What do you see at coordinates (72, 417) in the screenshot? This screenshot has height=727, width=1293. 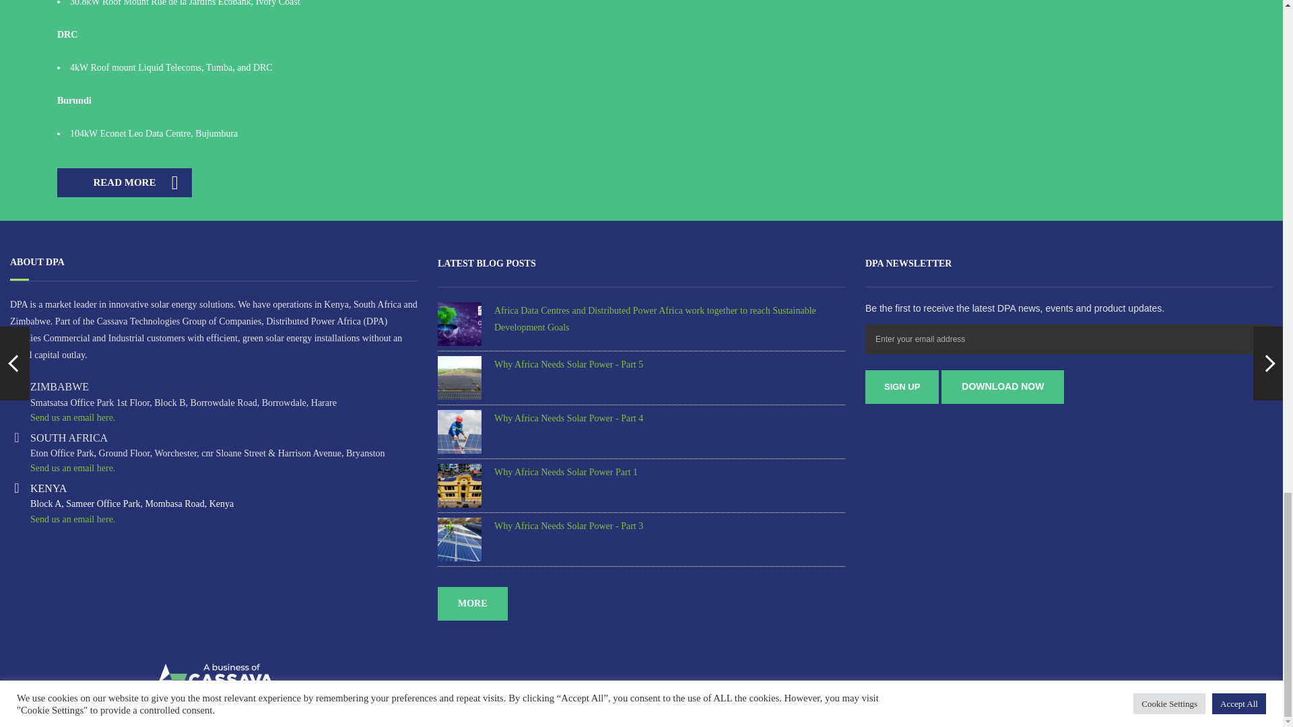 I see `Send us an email here.` at bounding box center [72, 417].